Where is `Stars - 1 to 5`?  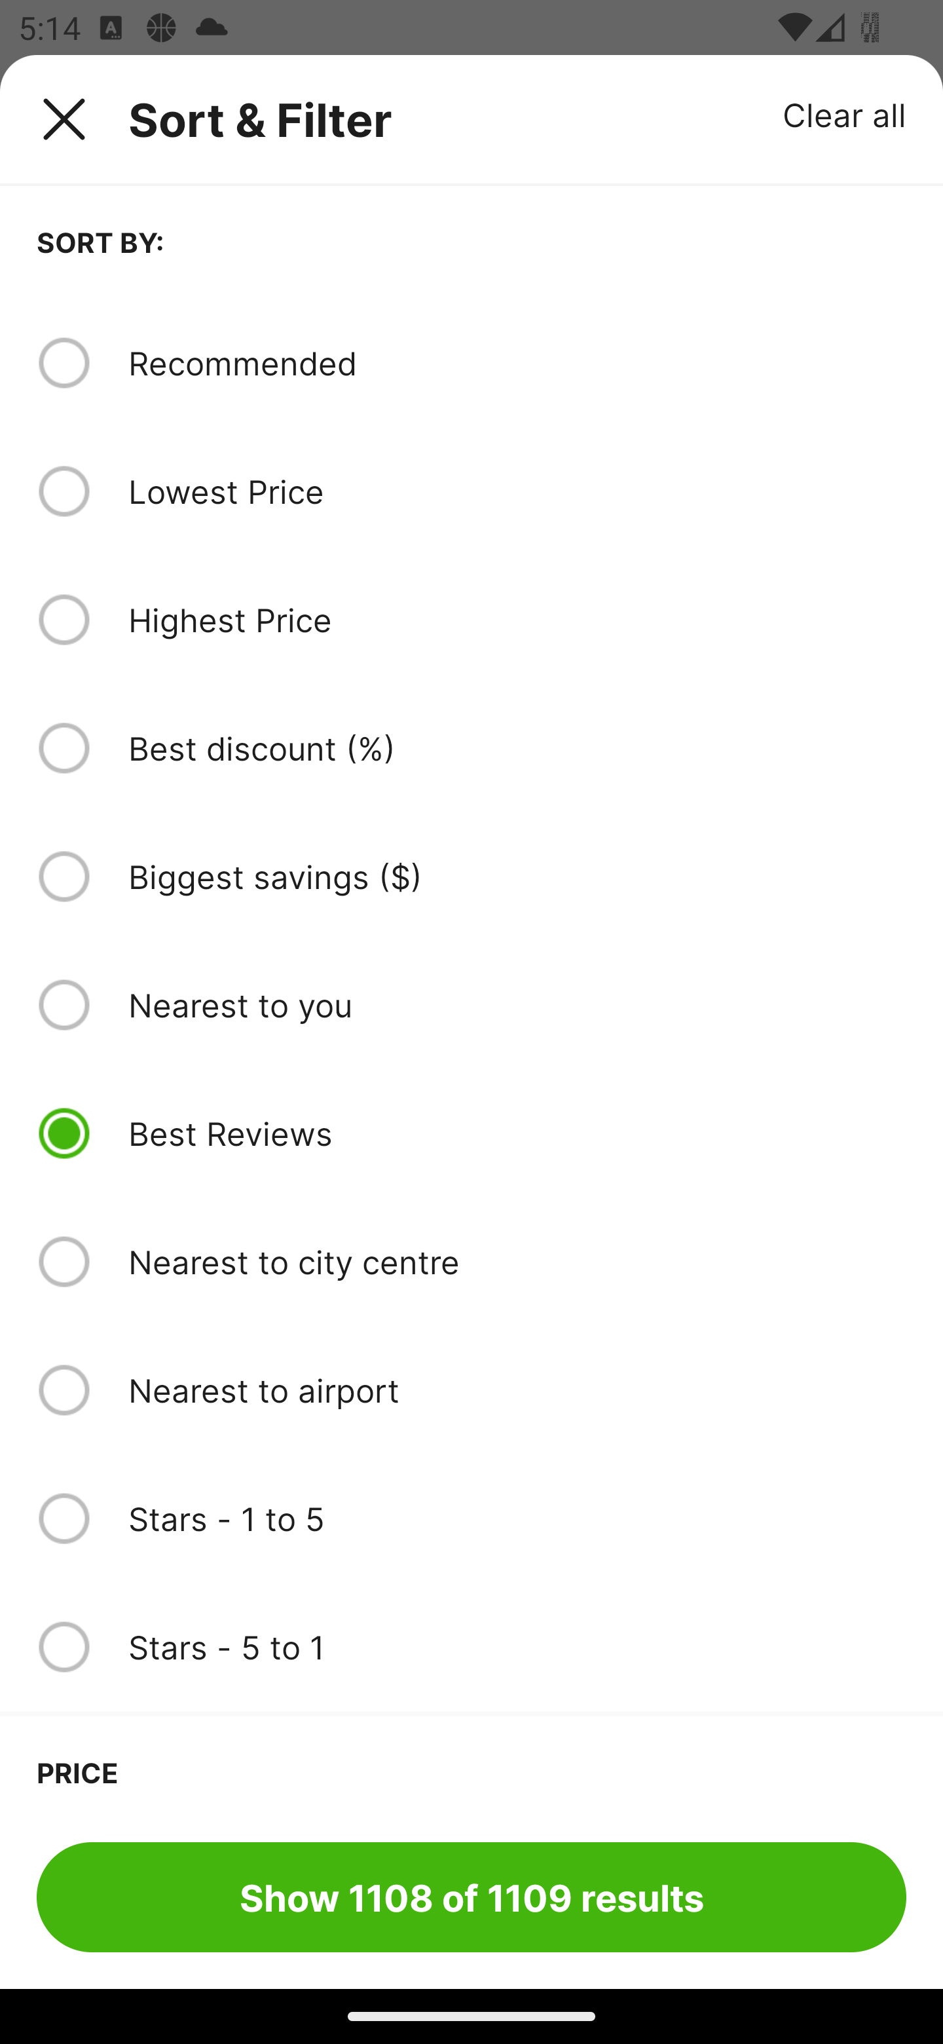
Stars - 1 to 5 is located at coordinates (517, 1519).